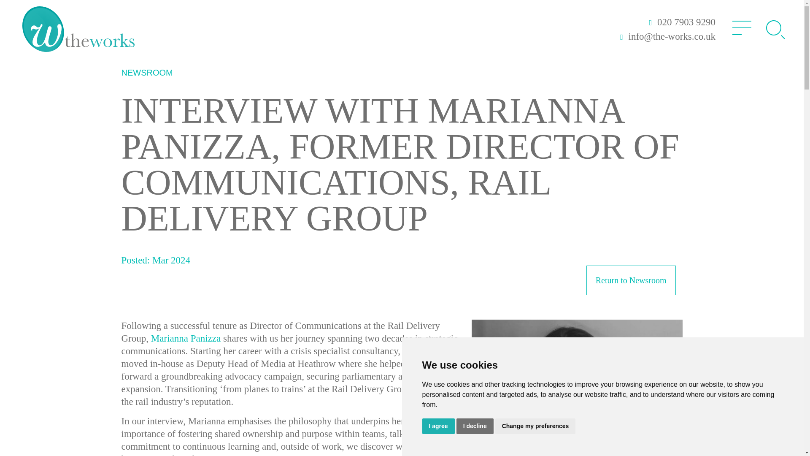 The width and height of the screenshot is (810, 456). What do you see at coordinates (475, 426) in the screenshot?
I see `I decline` at bounding box center [475, 426].